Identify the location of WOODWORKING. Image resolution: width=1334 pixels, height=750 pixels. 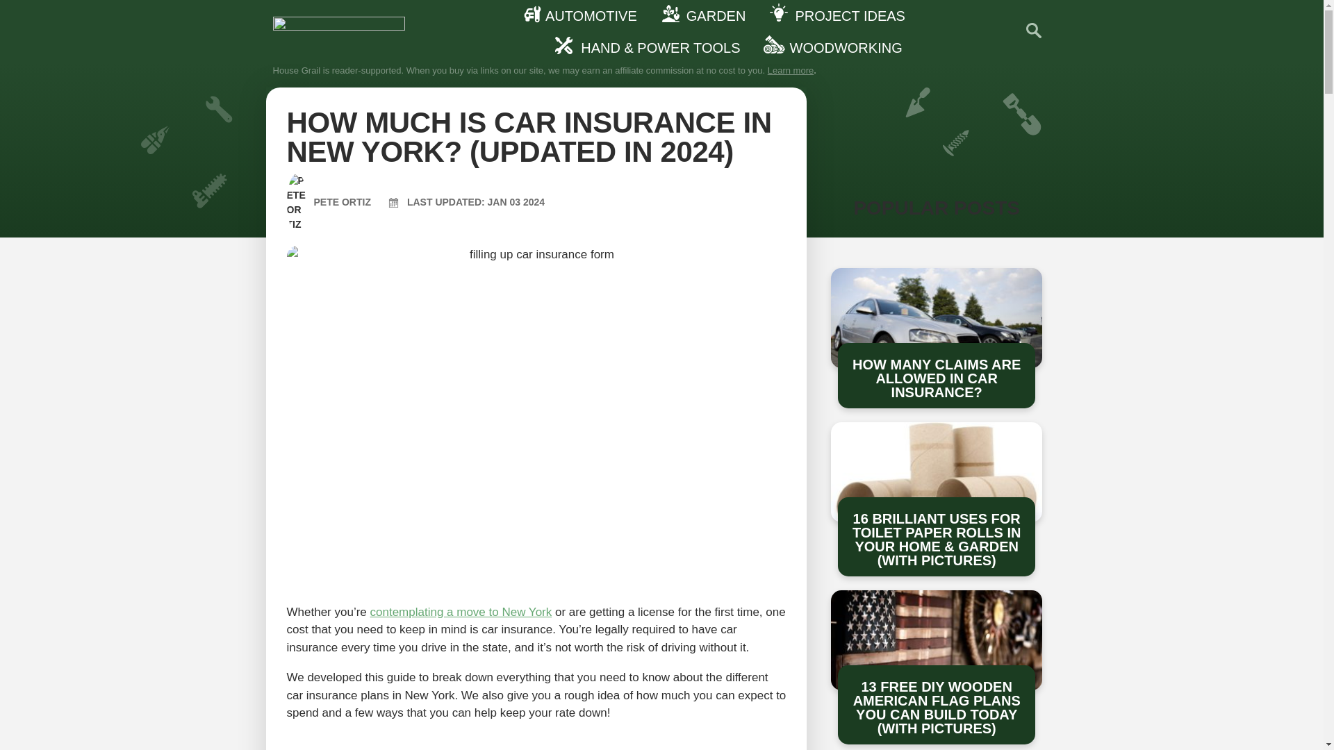
(837, 47).